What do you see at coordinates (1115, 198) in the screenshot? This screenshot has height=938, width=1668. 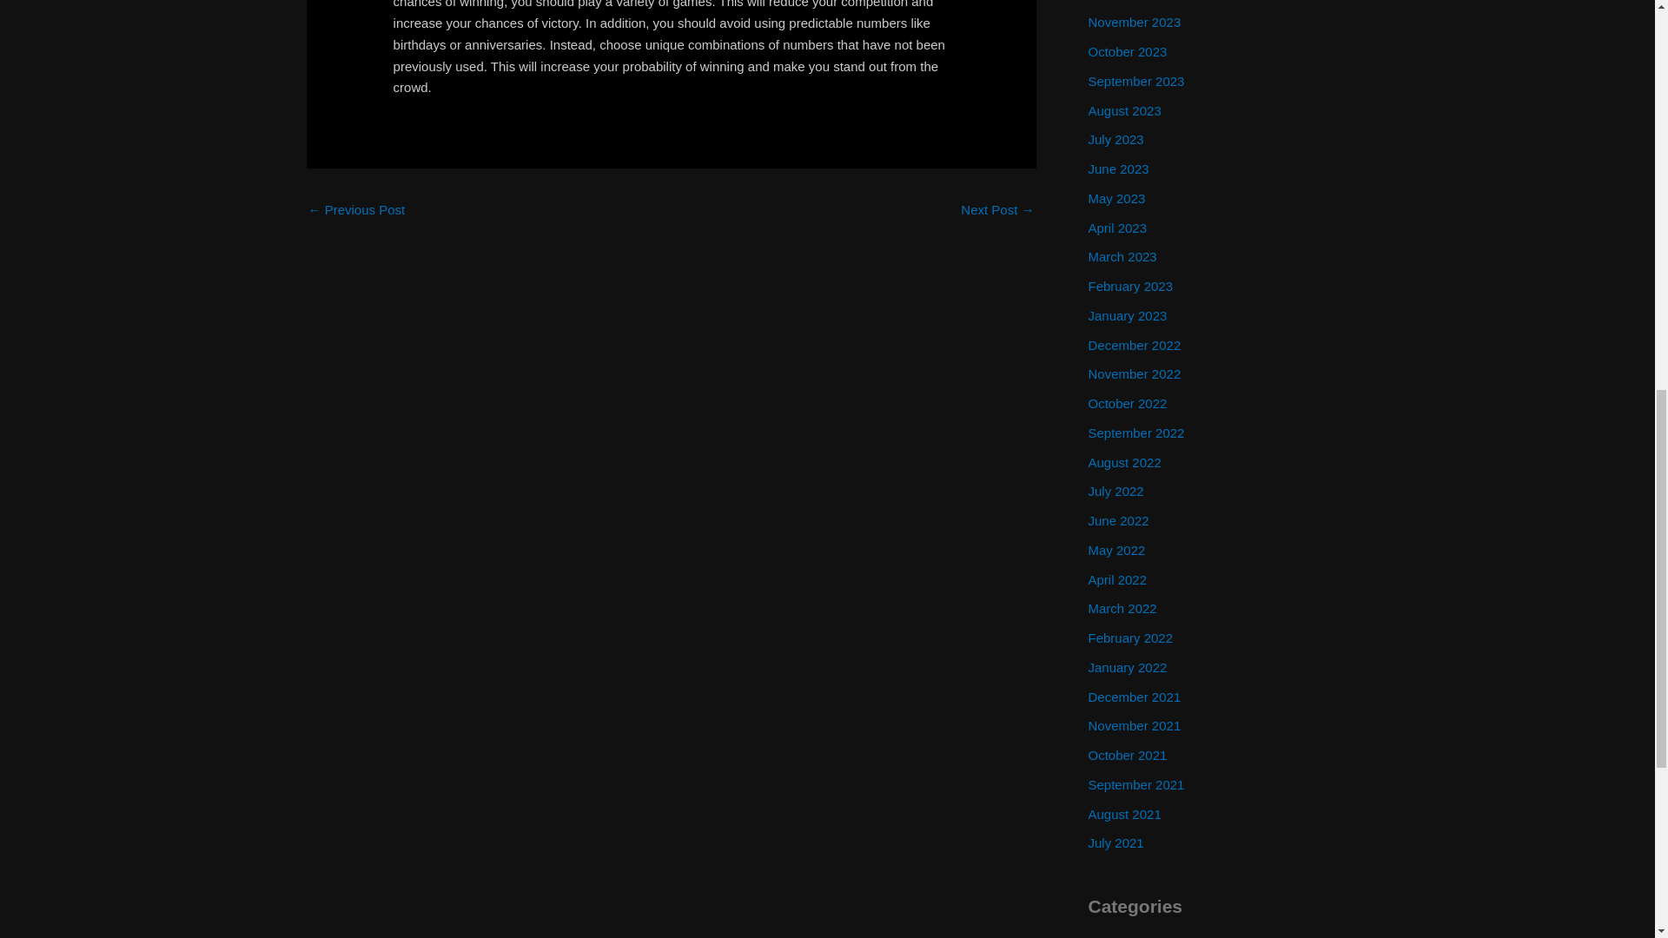 I see `May 2023` at bounding box center [1115, 198].